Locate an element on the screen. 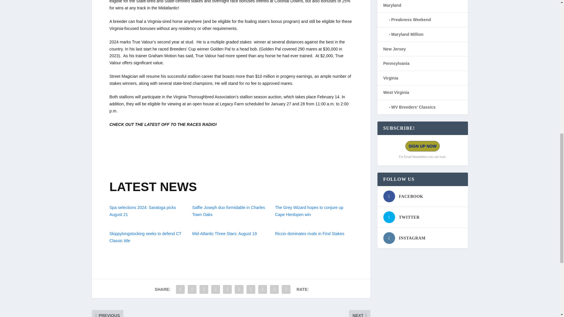  Share "Stallion True Valour moves to Virginia" via Print is located at coordinates (286, 289).